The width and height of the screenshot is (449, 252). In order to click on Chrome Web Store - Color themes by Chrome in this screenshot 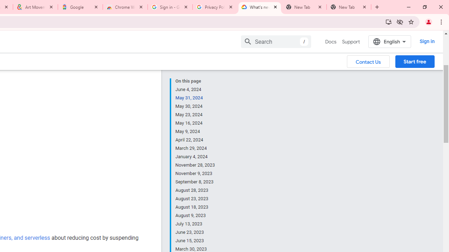, I will do `click(125, 7)`.